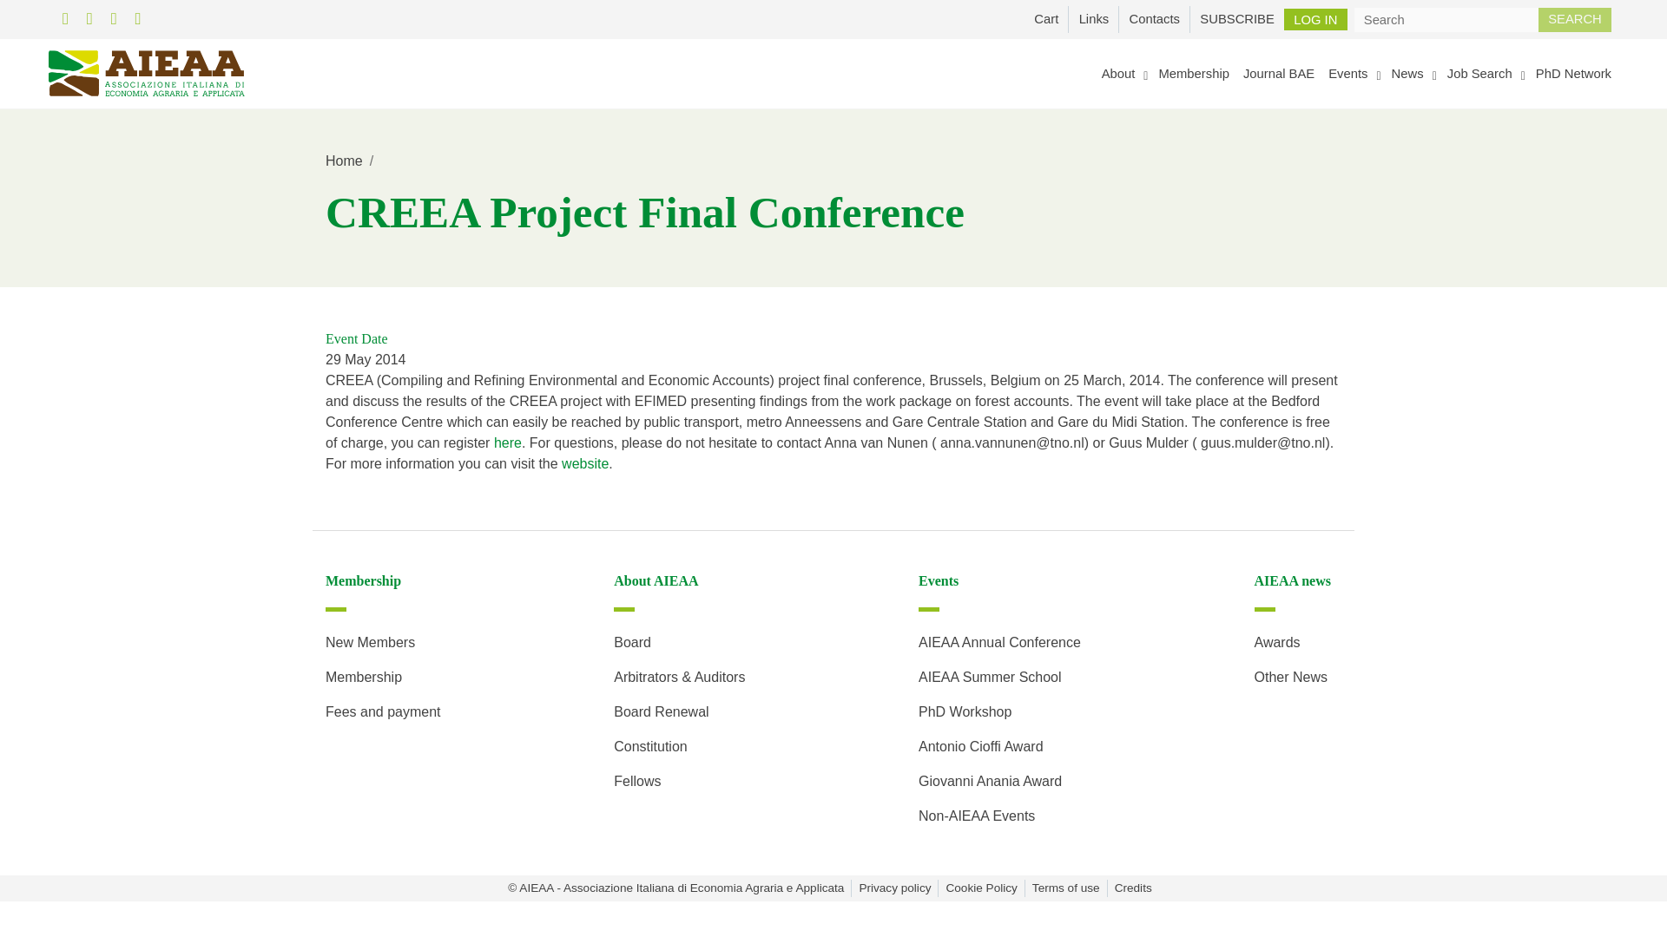  Describe the element at coordinates (1193, 73) in the screenshot. I see `Membership` at that location.